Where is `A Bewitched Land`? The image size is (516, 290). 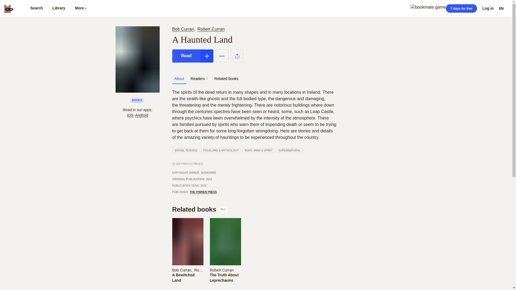
A Bewitched Land is located at coordinates (187, 278).